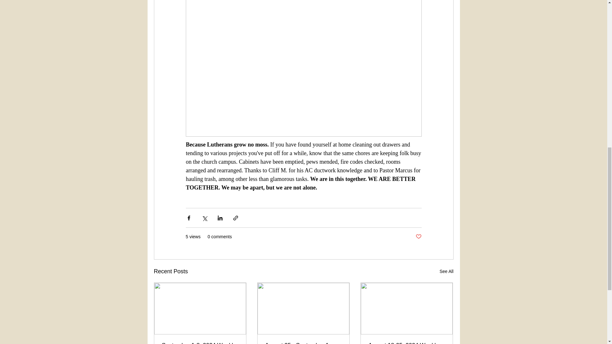  What do you see at coordinates (200, 343) in the screenshot?
I see `September 1-8, 2024 Weekly News` at bounding box center [200, 343].